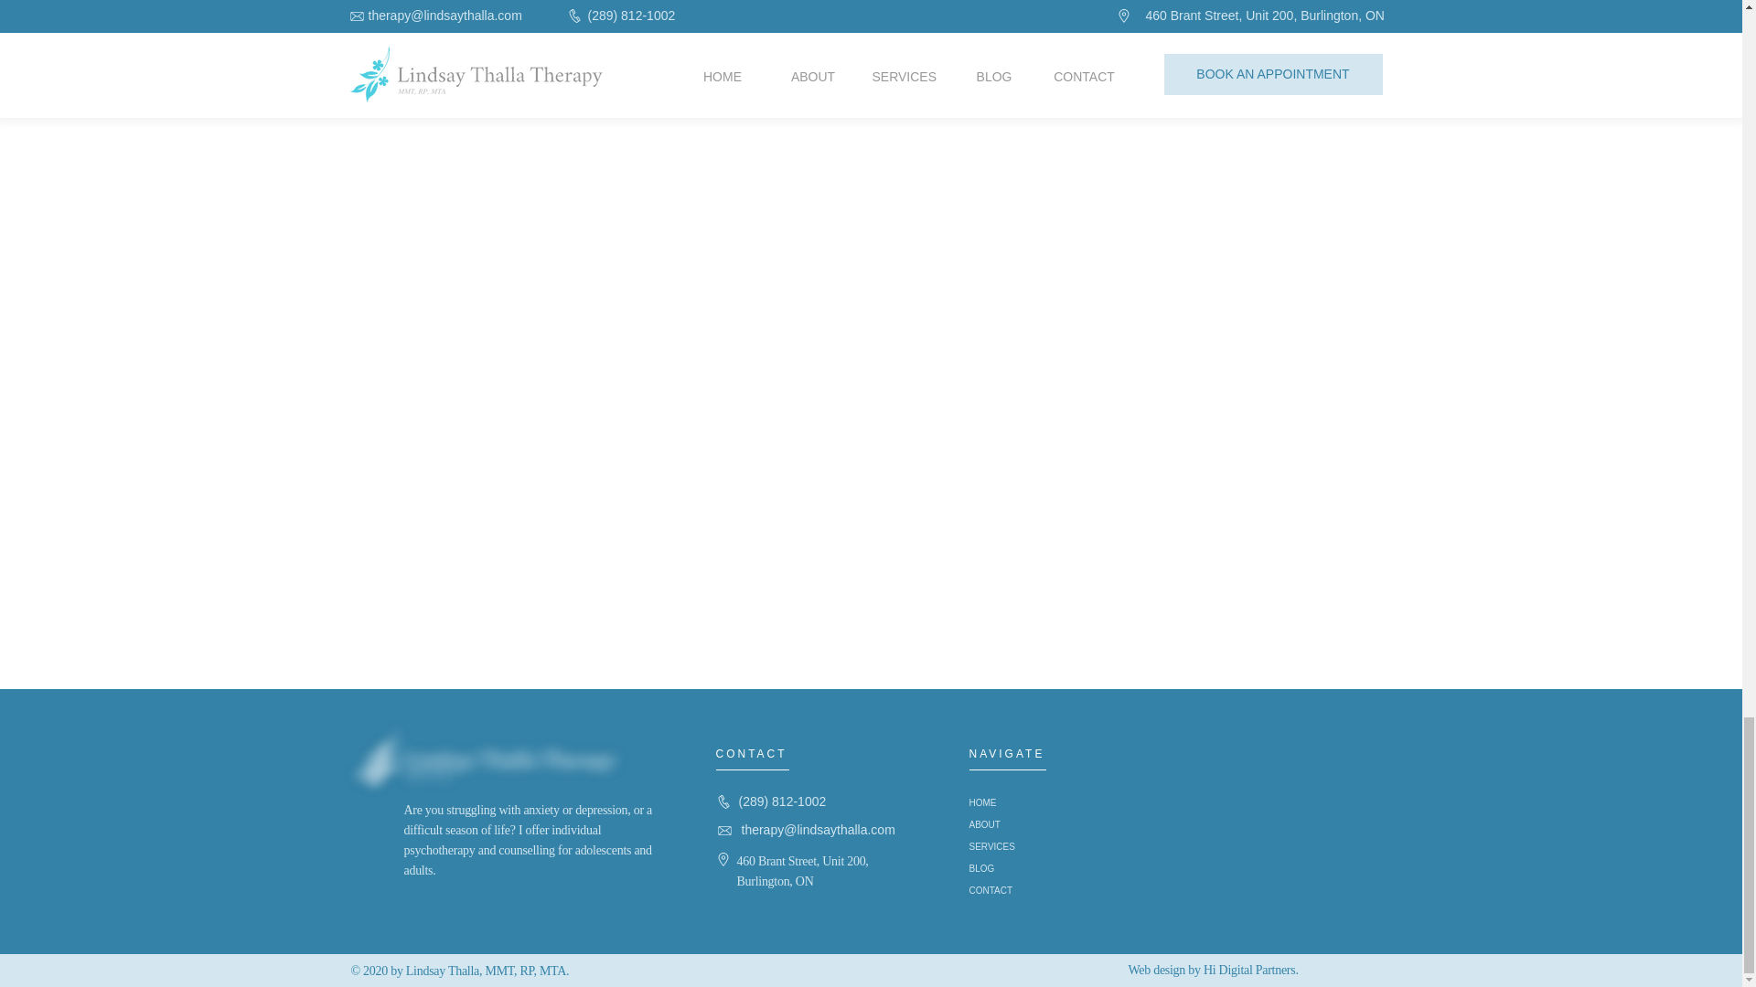 This screenshot has height=987, width=1756. I want to click on 460 Brant Street, Unit 200, Burlington, ON, so click(803, 871).